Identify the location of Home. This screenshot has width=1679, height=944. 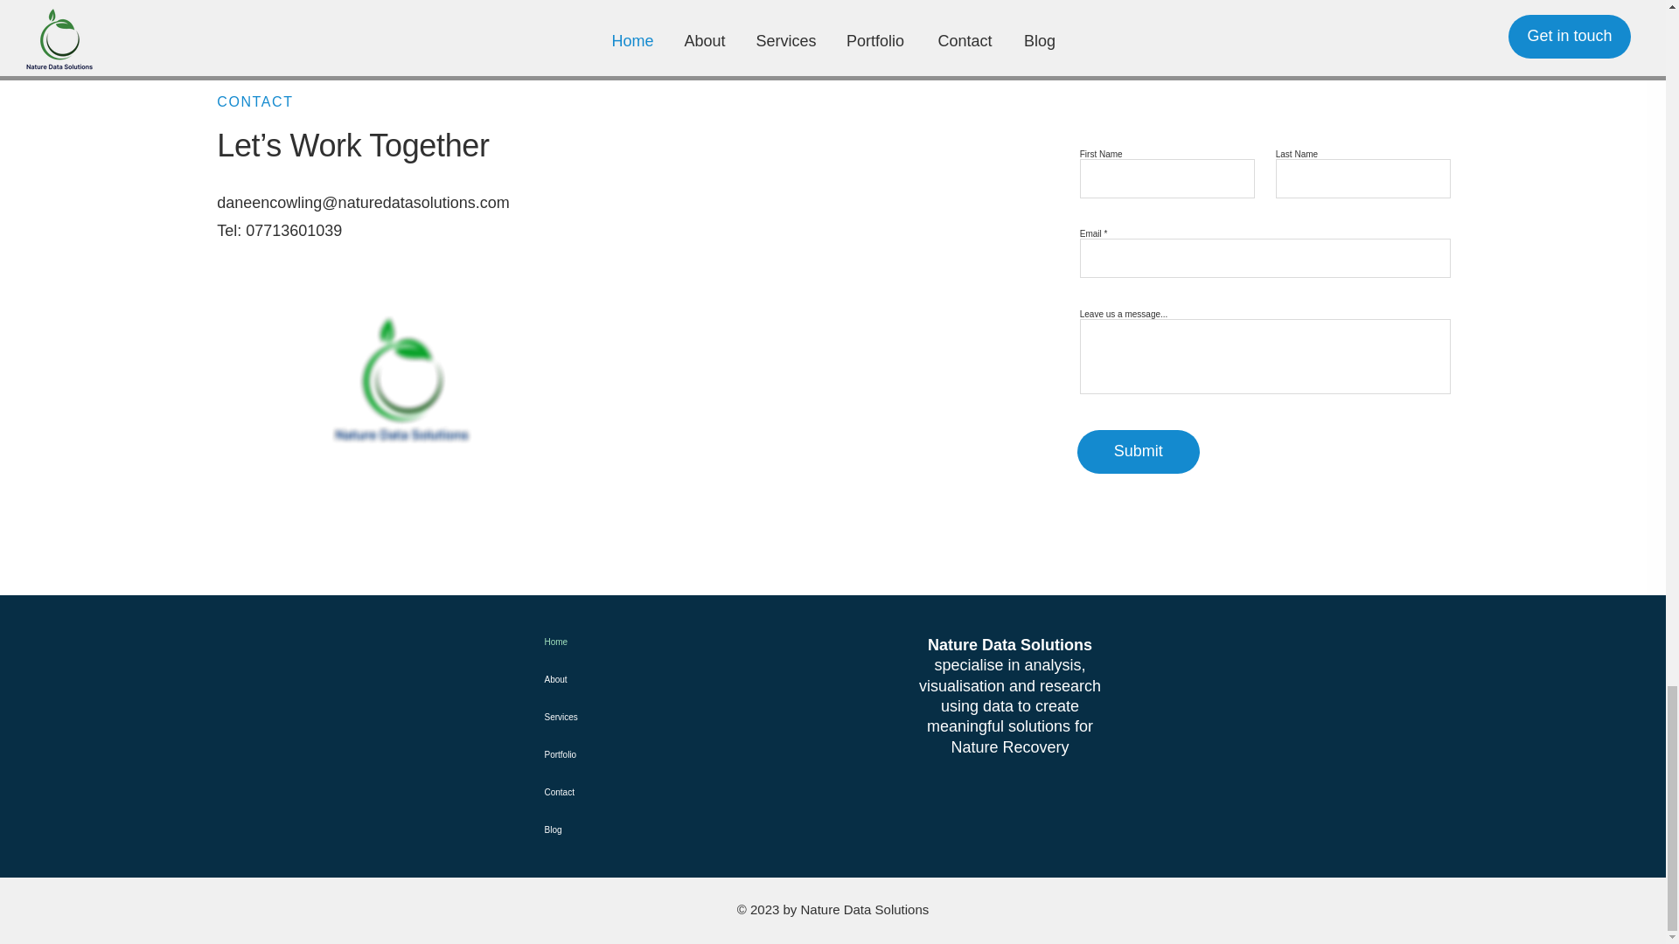
(605, 642).